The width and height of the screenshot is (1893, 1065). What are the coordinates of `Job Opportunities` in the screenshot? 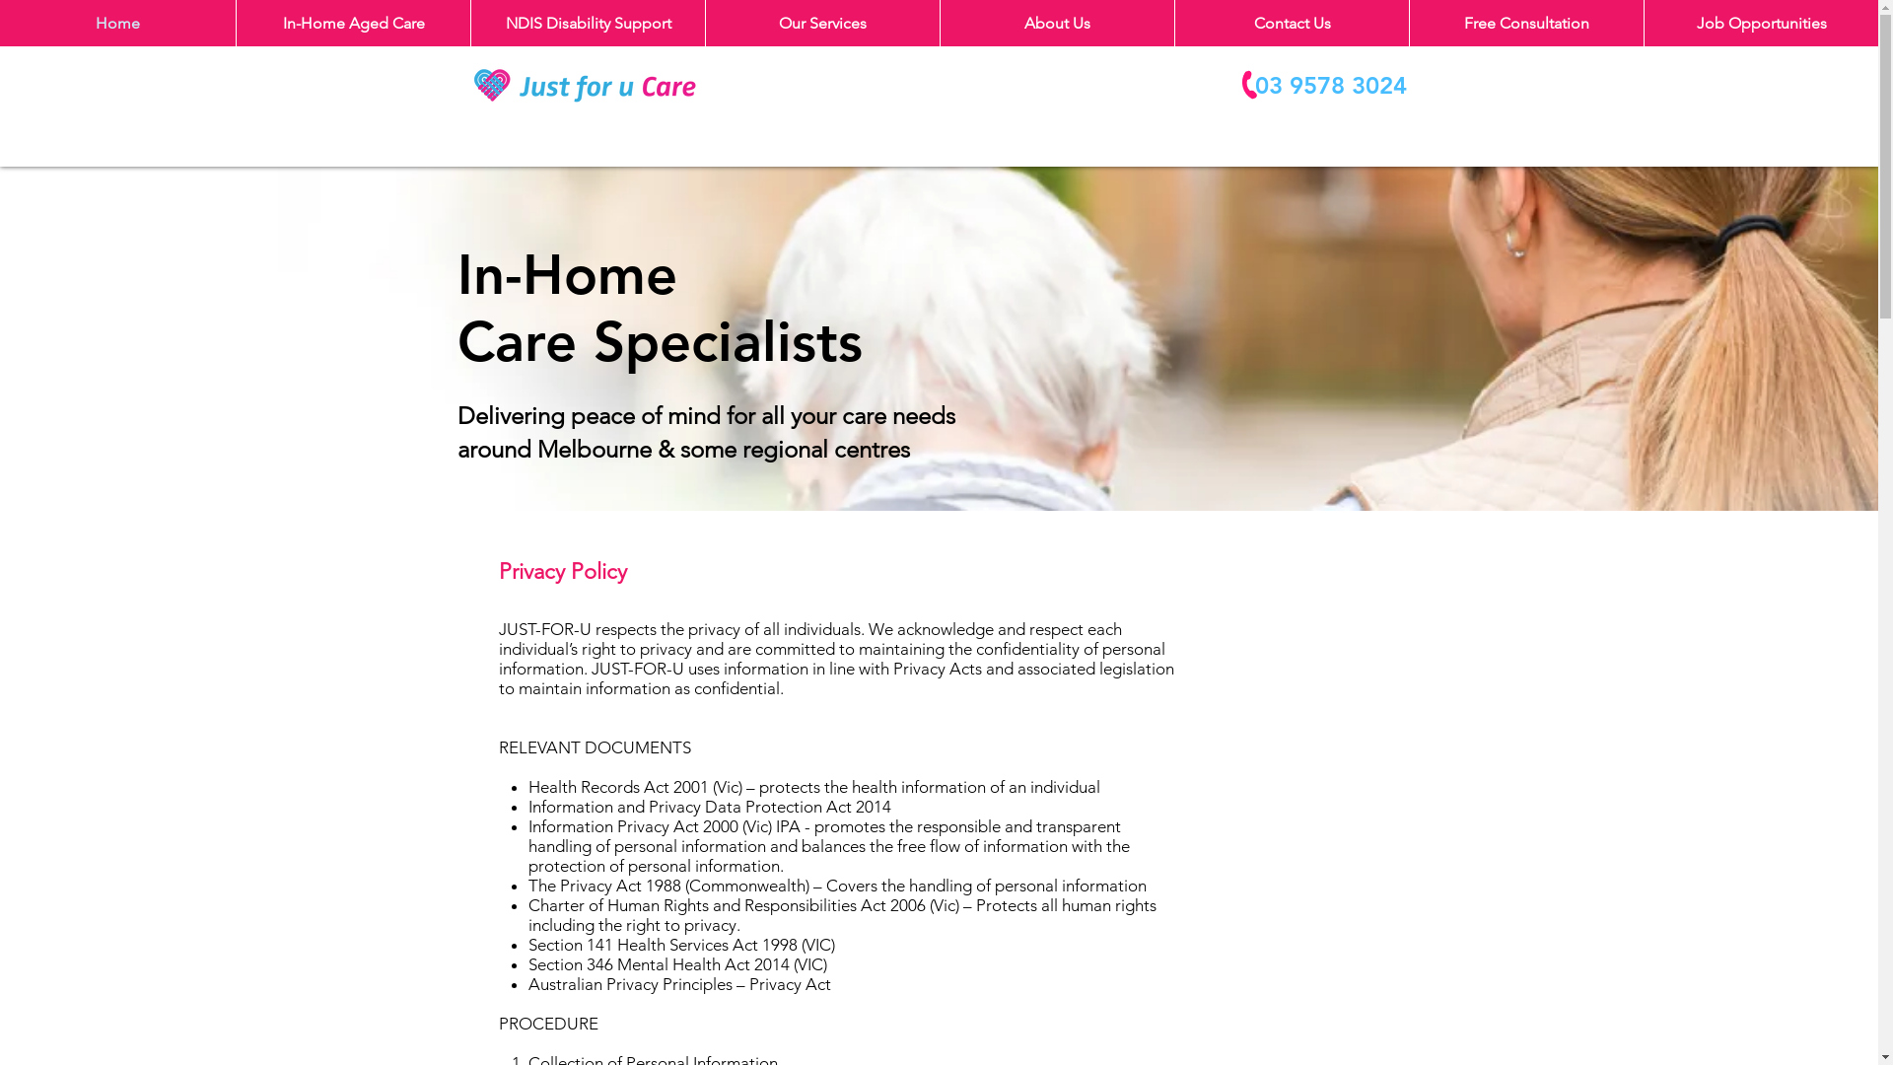 It's located at (1761, 24).